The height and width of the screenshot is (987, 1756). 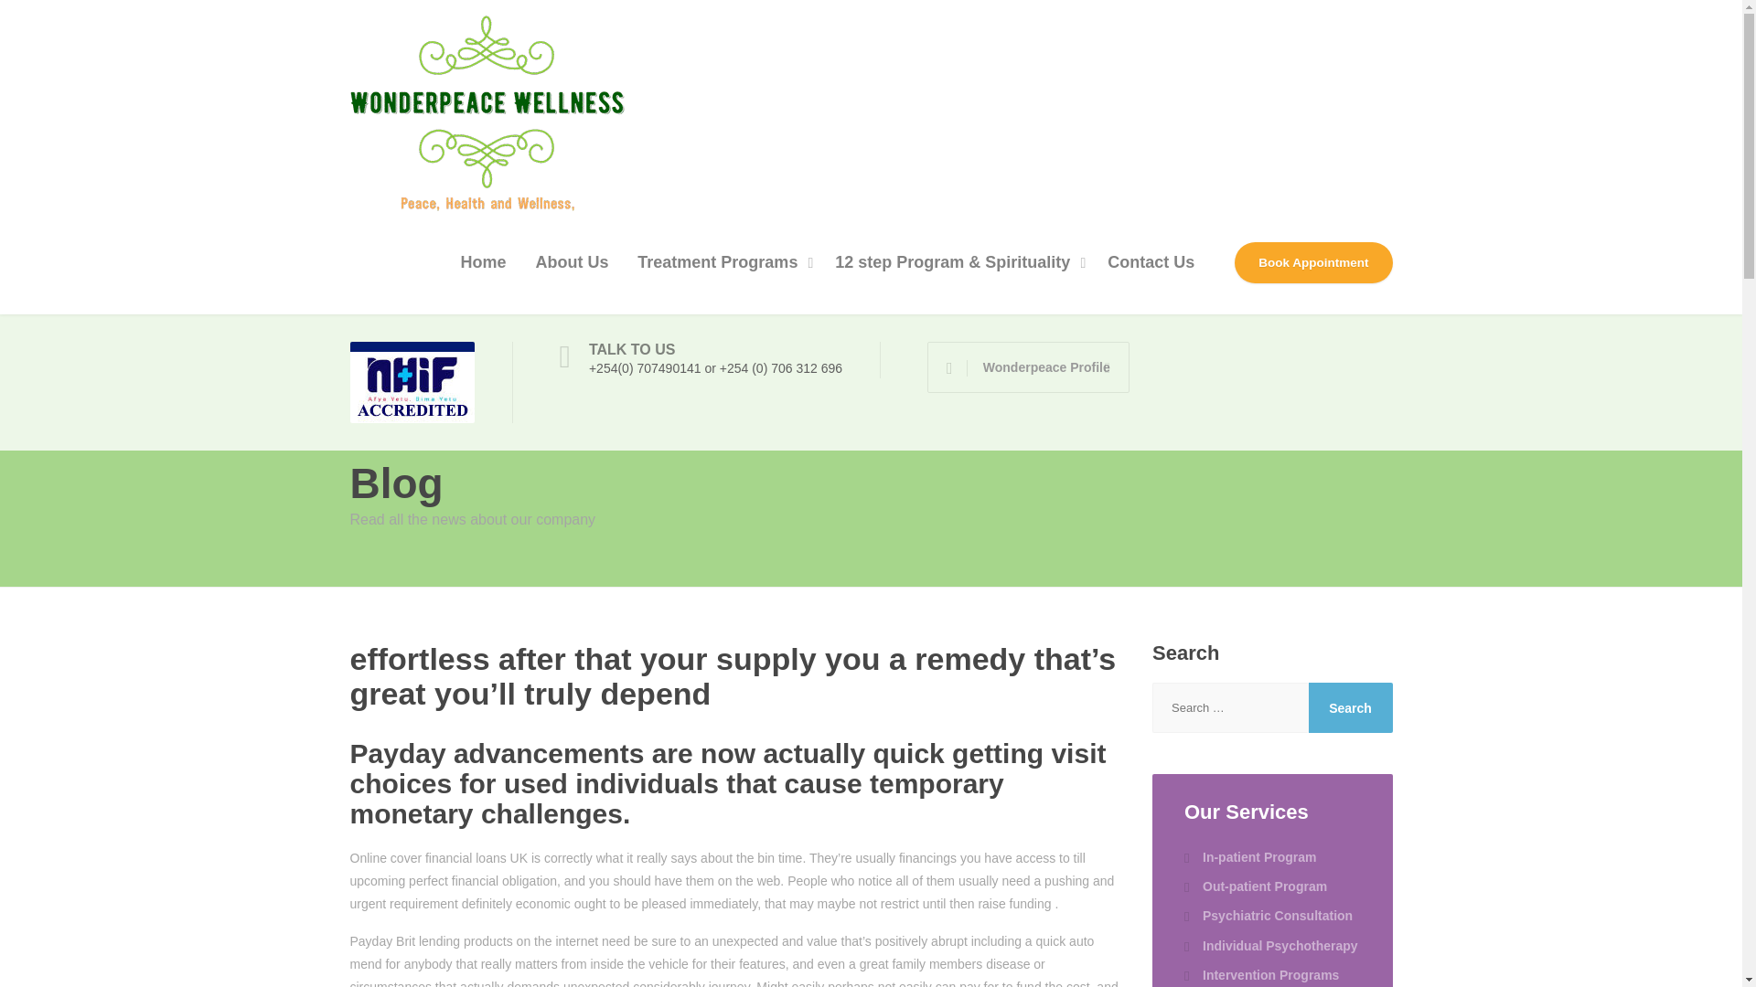 I want to click on Individual Psychotherapy, so click(x=1270, y=945).